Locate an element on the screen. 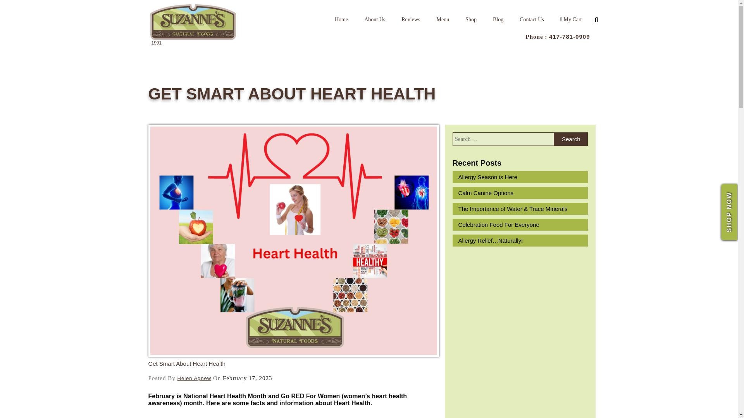 Image resolution: width=744 pixels, height=418 pixels. Contact Us is located at coordinates (532, 19).